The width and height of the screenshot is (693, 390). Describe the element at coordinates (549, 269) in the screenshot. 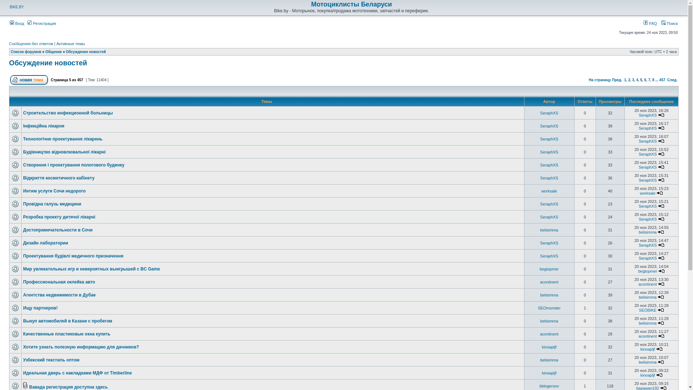

I see `begtopmer` at that location.